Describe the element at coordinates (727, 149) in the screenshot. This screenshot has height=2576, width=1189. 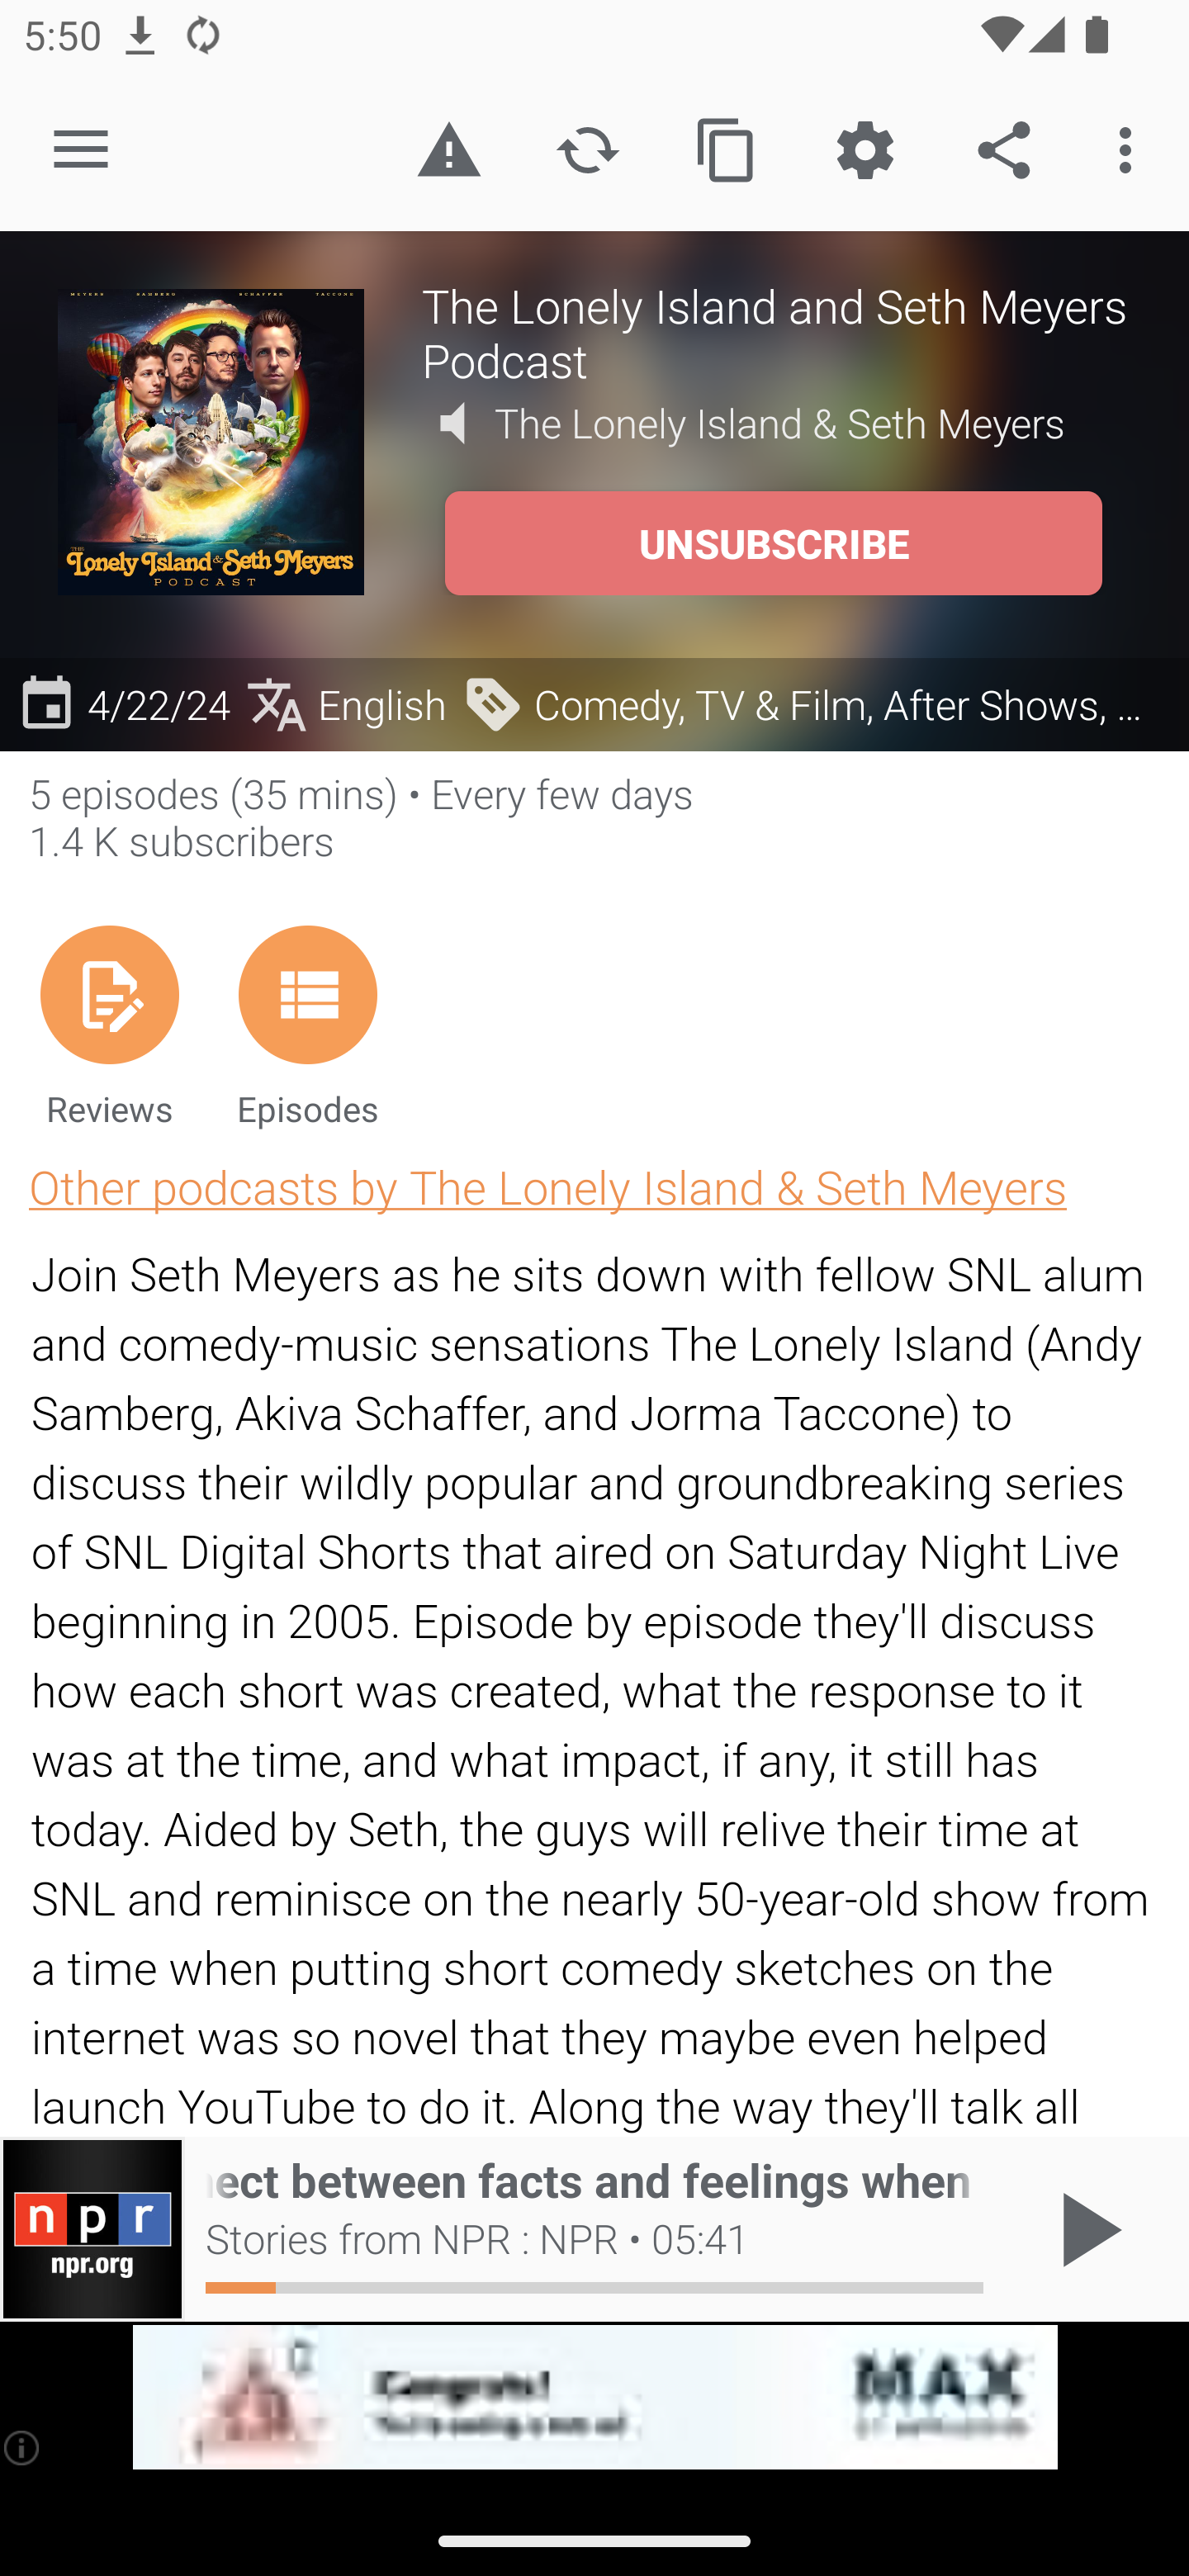
I see `Copy feed url to clipboard` at that location.